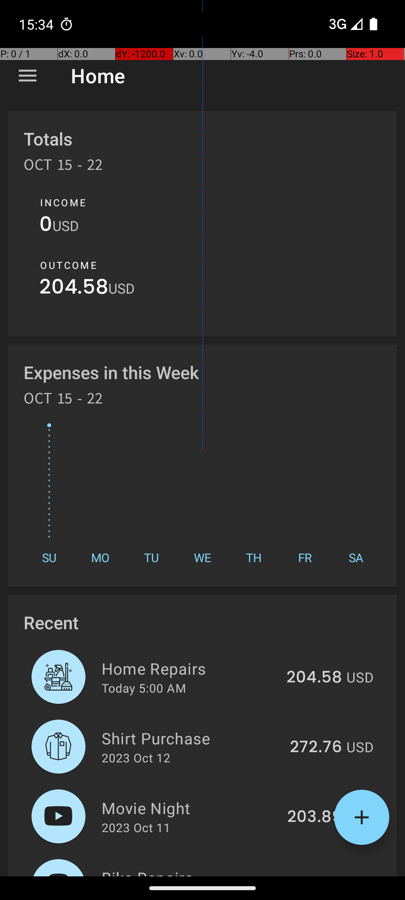 This screenshot has height=900, width=405. I want to click on 204.58, so click(74, 289).